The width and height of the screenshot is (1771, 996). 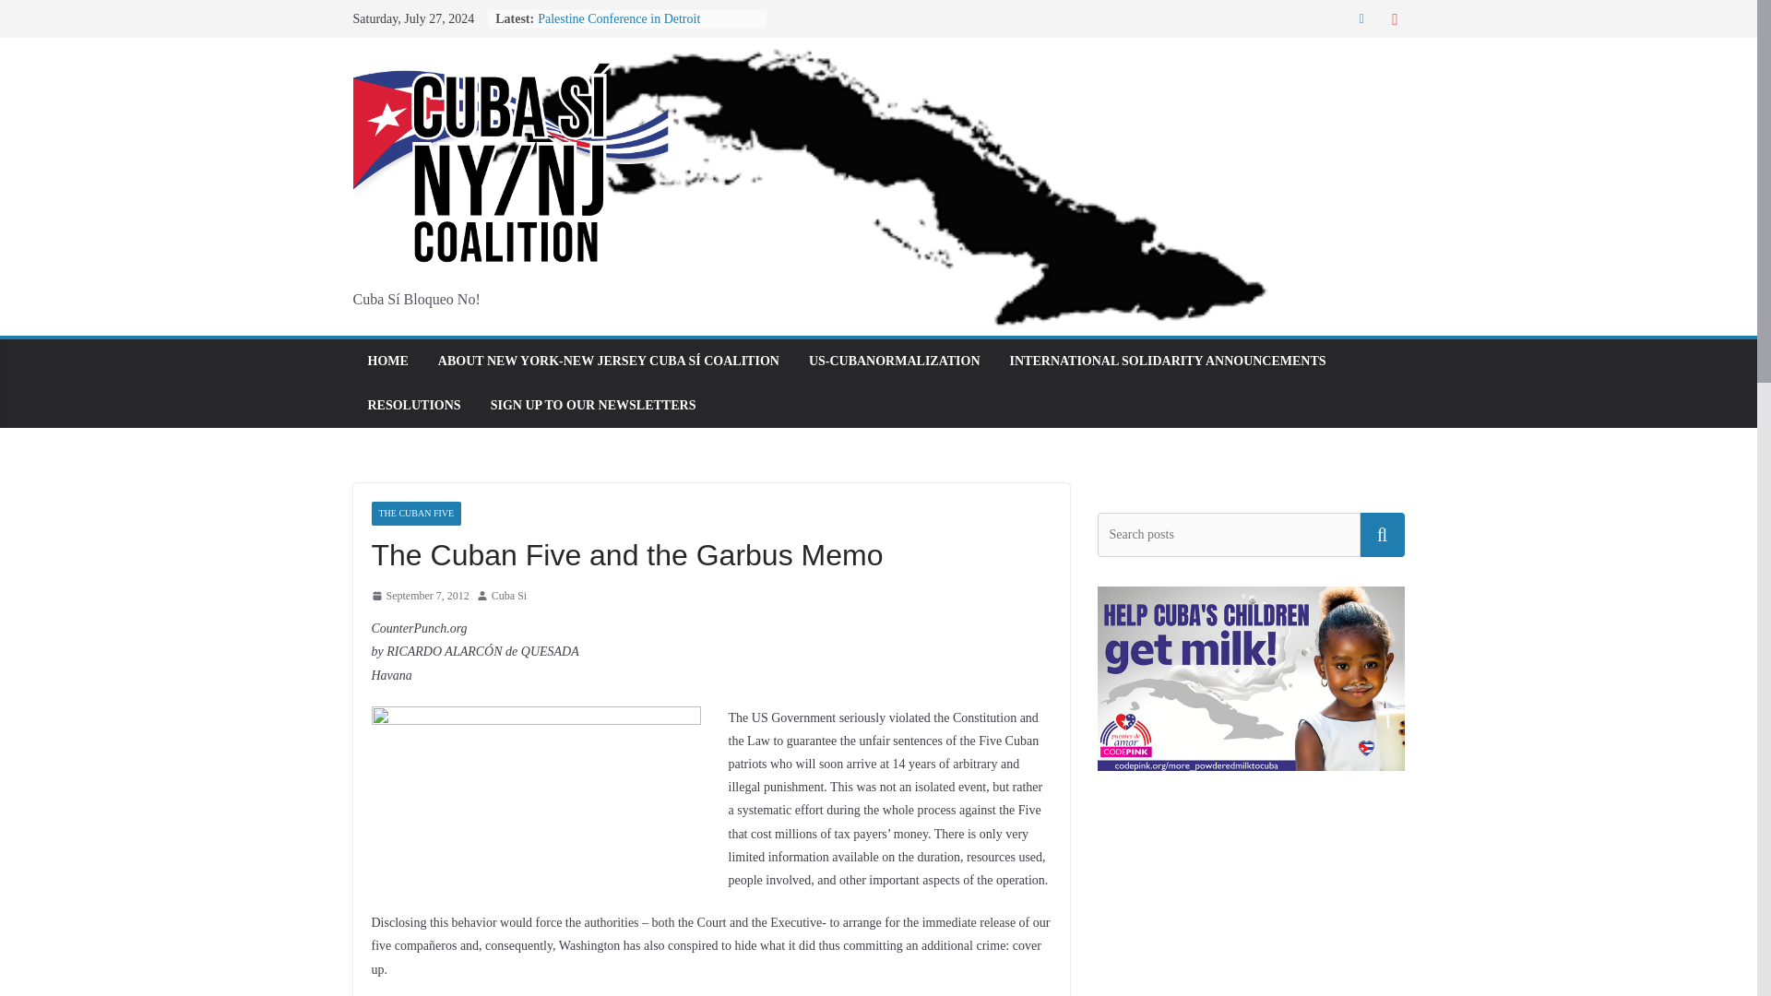 What do you see at coordinates (386, 362) in the screenshot?
I see `HOME` at bounding box center [386, 362].